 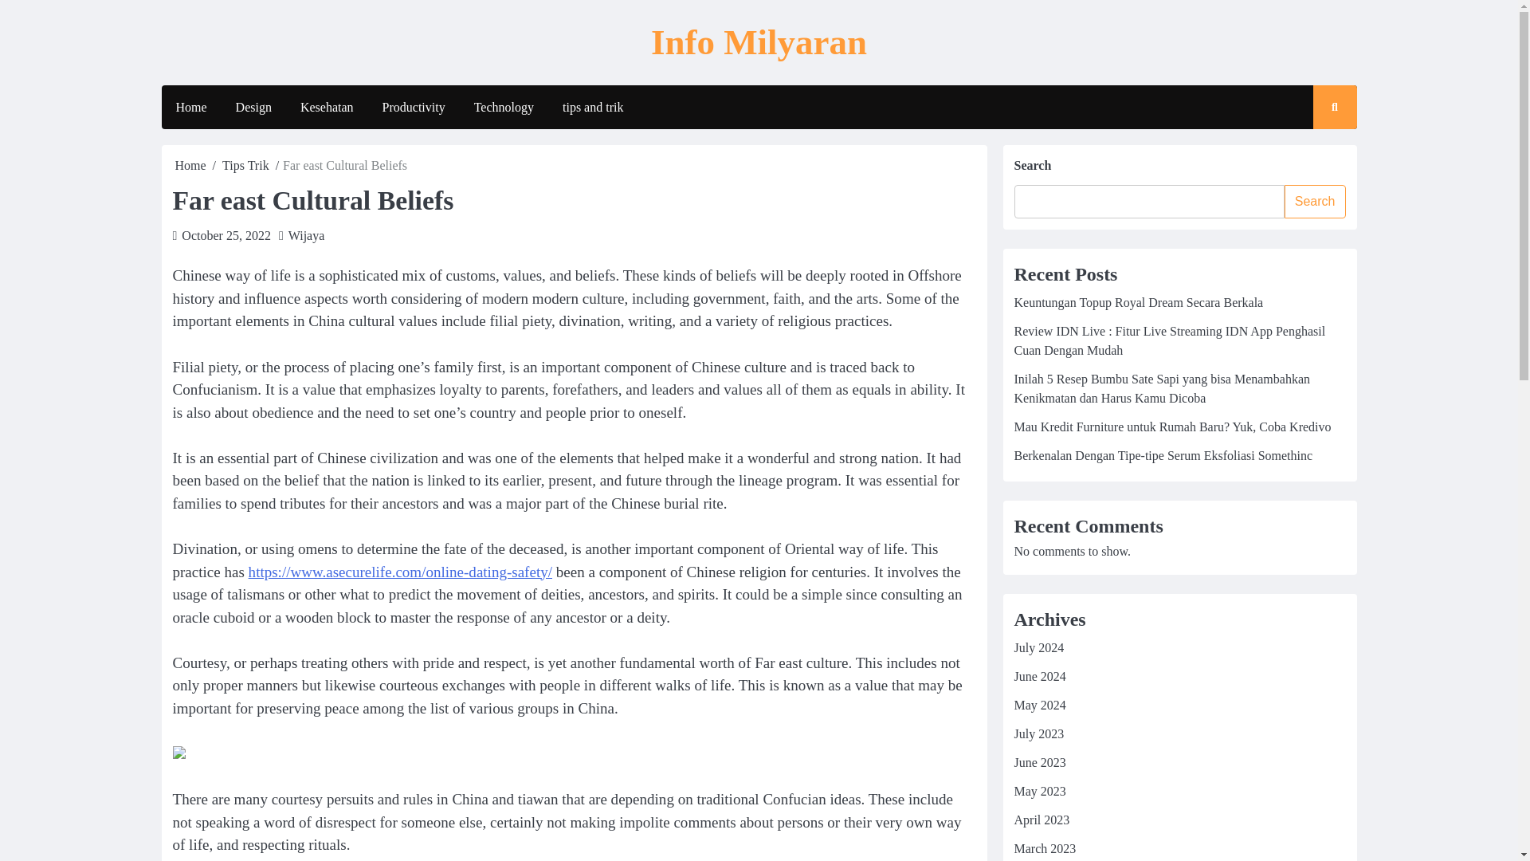 What do you see at coordinates (327, 107) in the screenshot?
I see `Kesehatan` at bounding box center [327, 107].